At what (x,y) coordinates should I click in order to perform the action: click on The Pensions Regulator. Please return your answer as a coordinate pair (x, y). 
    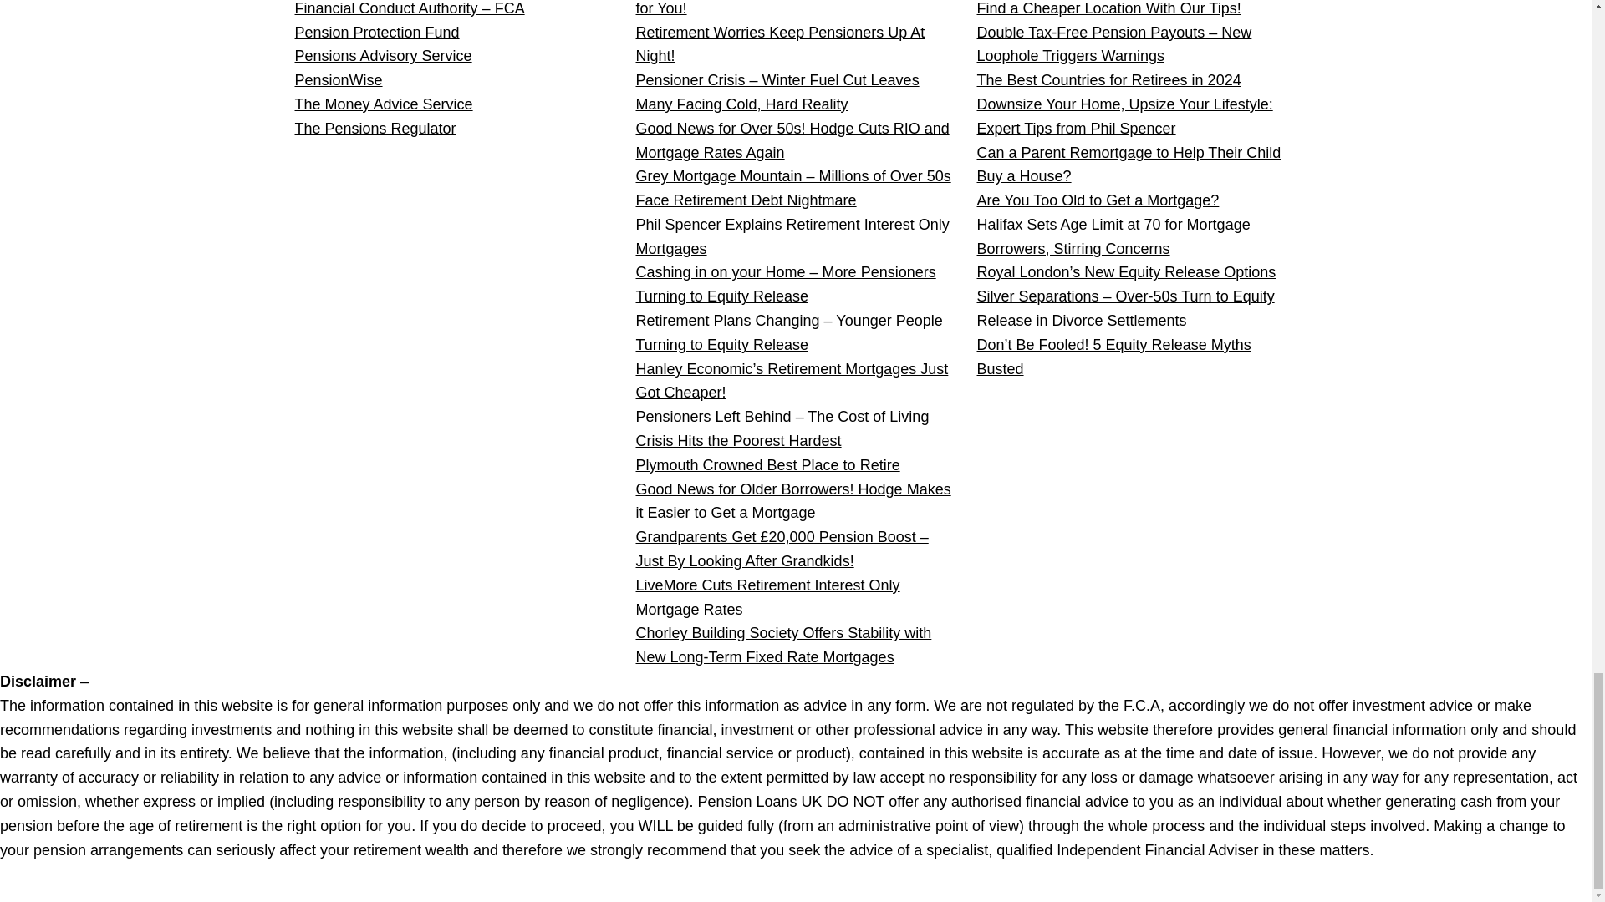
    Looking at the image, I should click on (374, 129).